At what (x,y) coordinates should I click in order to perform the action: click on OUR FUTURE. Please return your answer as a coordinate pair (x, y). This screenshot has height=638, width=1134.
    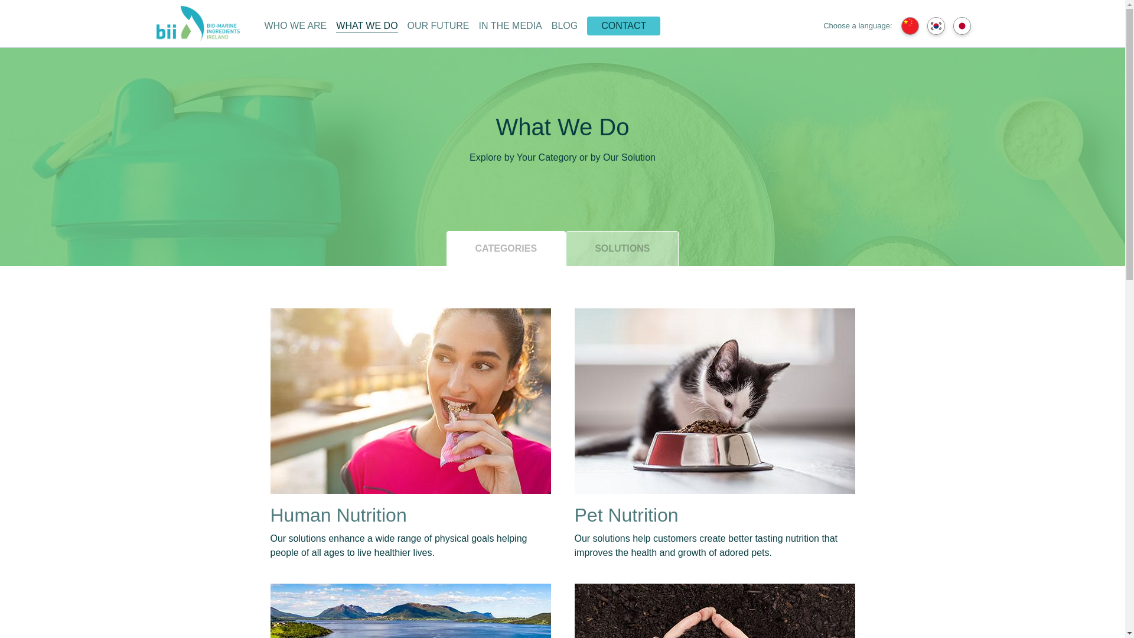
    Looking at the image, I should click on (438, 26).